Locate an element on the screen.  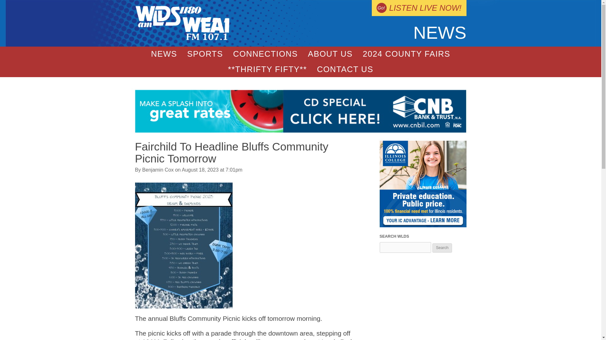
CONTACT US is located at coordinates (345, 69).